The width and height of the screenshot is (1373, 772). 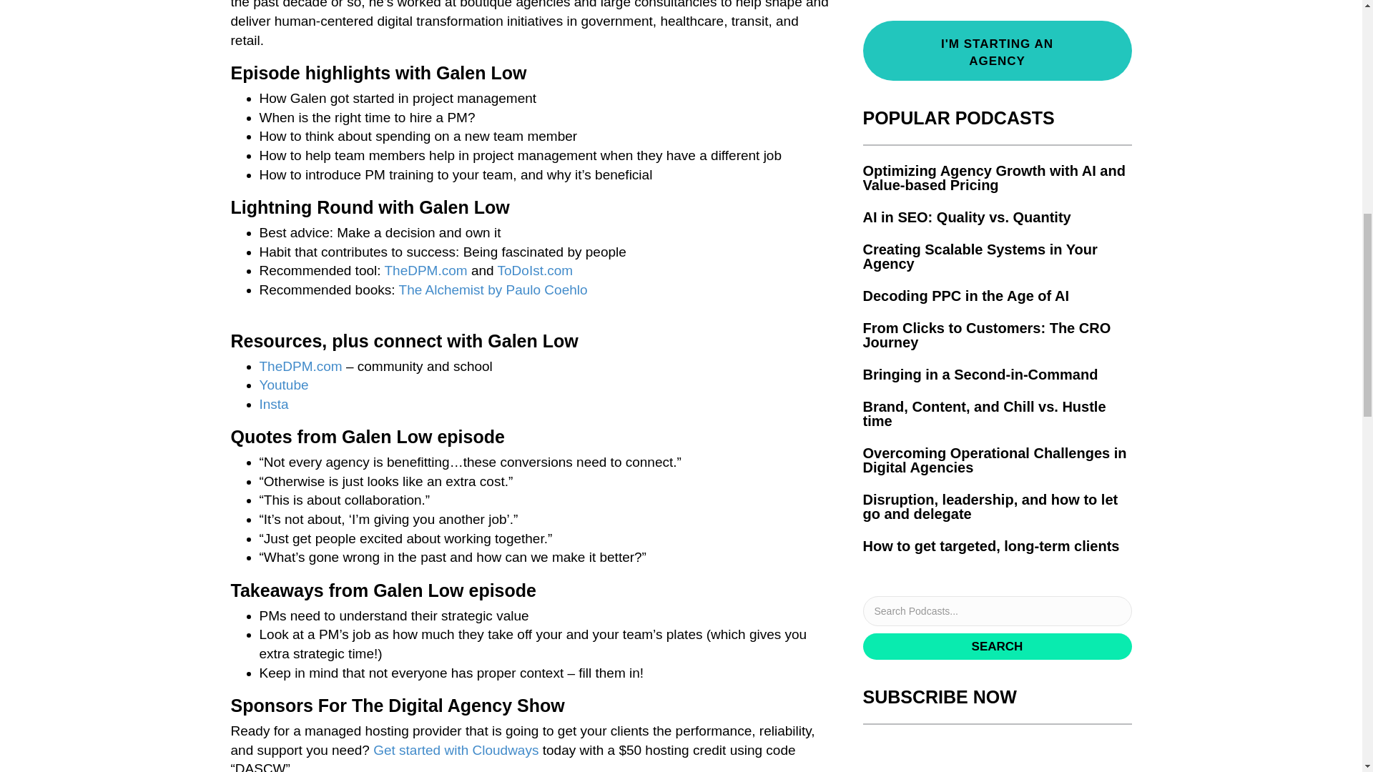 What do you see at coordinates (986, 335) in the screenshot?
I see `From Clicks to Customers: The CRO Journey` at bounding box center [986, 335].